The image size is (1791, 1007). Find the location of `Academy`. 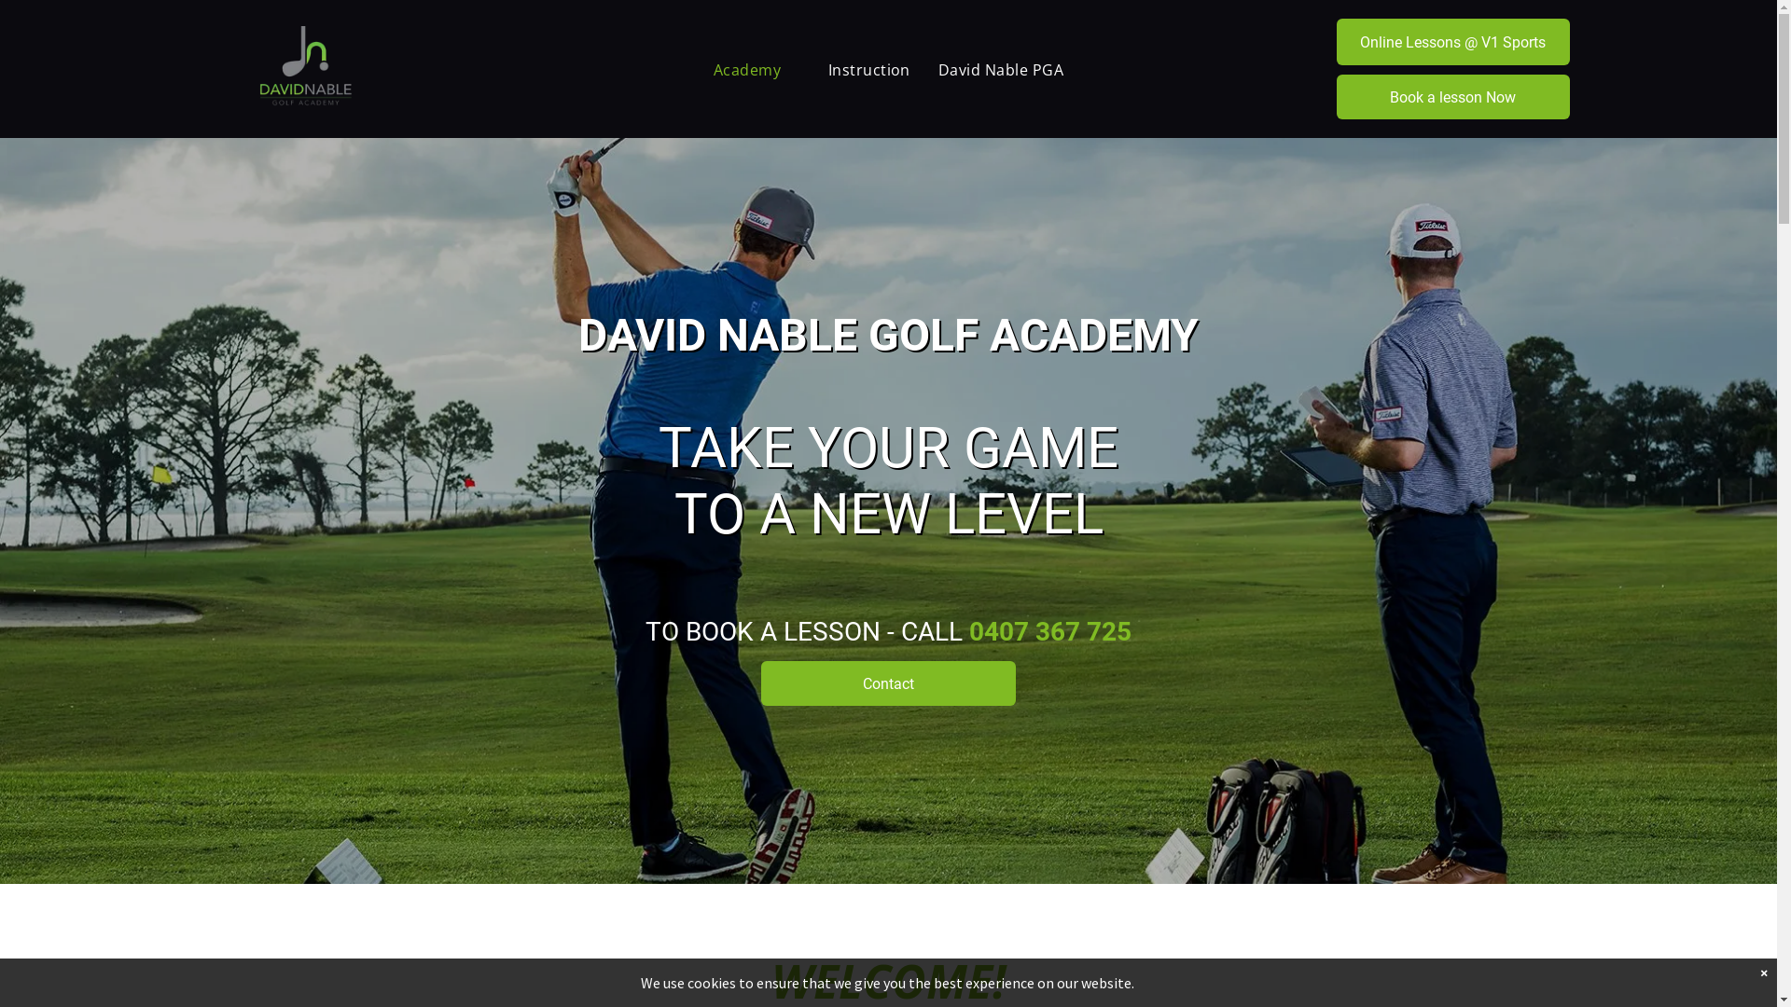

Academy is located at coordinates (757, 70).